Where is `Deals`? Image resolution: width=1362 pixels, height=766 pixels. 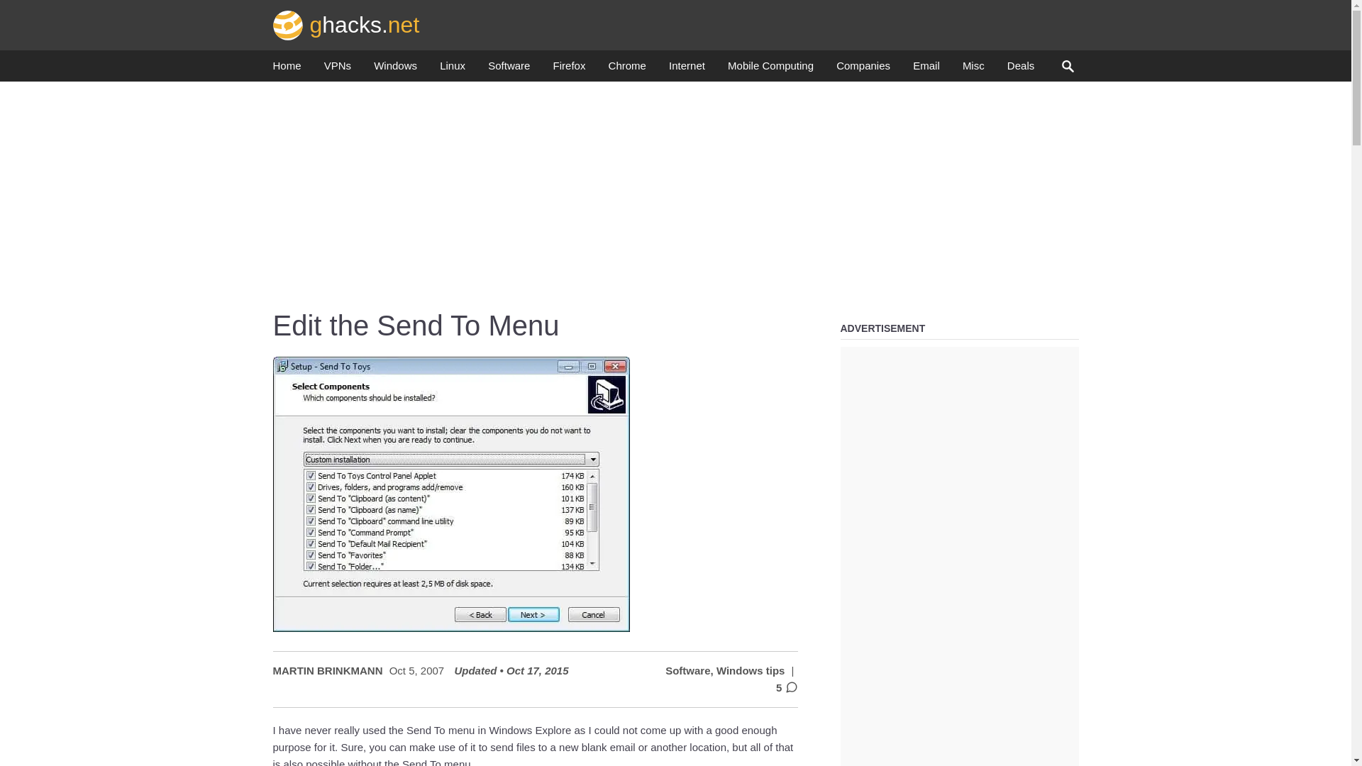 Deals is located at coordinates (1020, 70).